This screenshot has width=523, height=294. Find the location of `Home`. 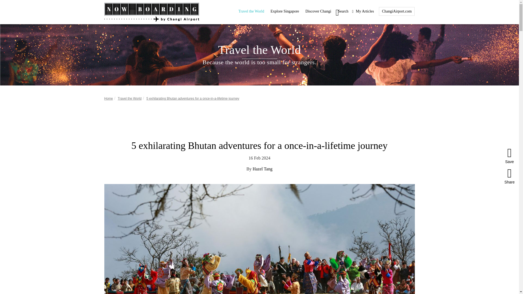

Home is located at coordinates (108, 99).